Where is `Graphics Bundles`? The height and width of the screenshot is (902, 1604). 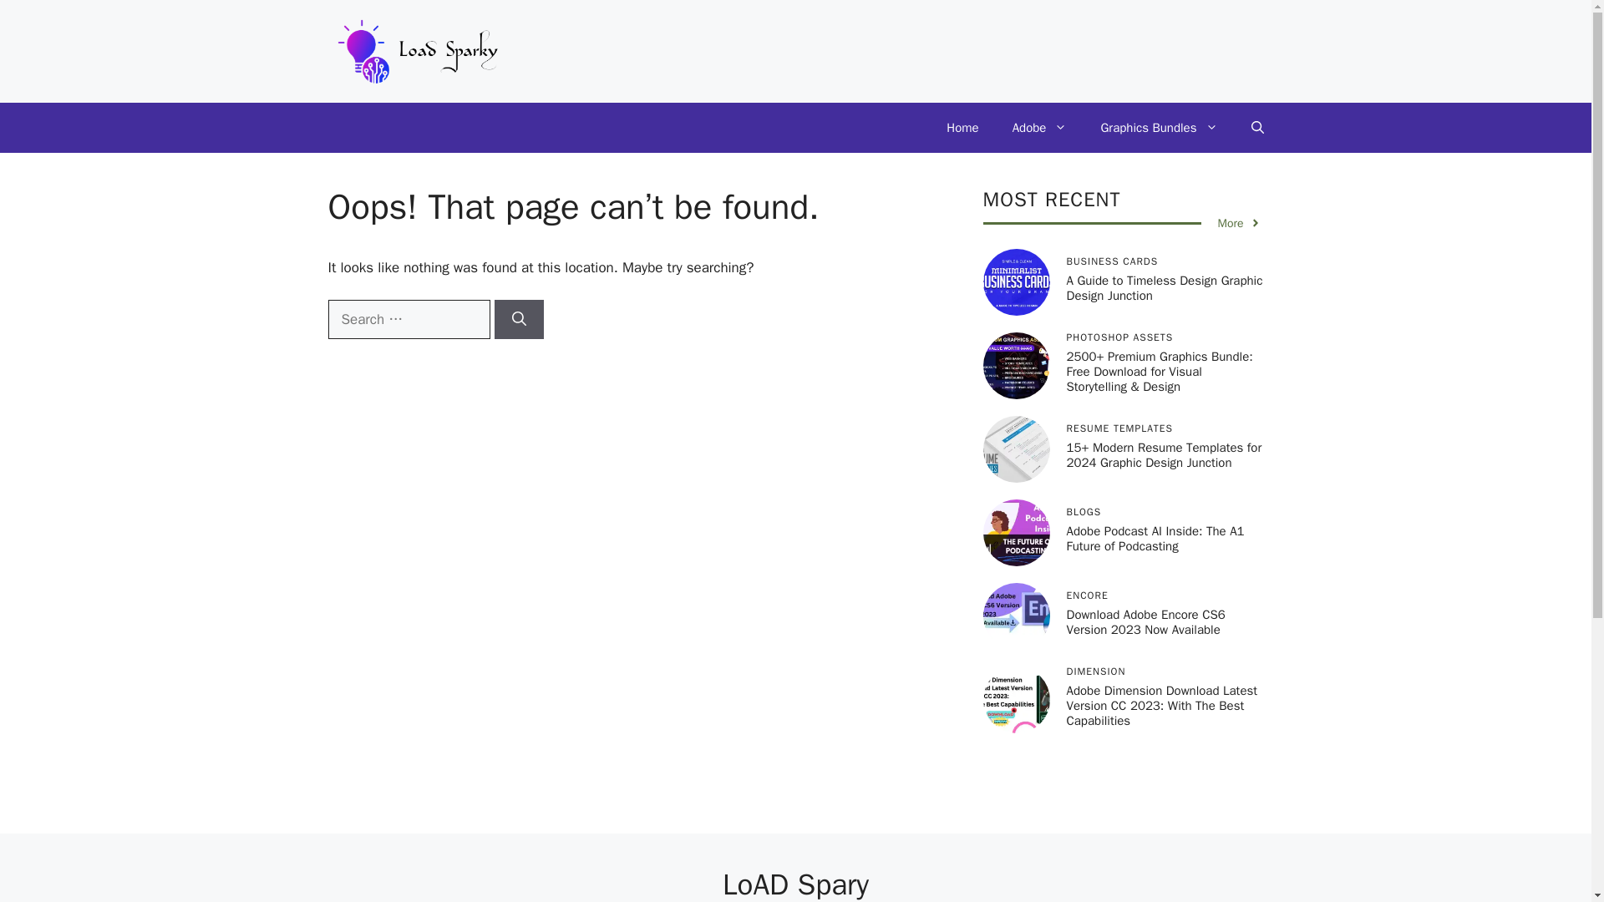 Graphics Bundles is located at coordinates (1158, 127).